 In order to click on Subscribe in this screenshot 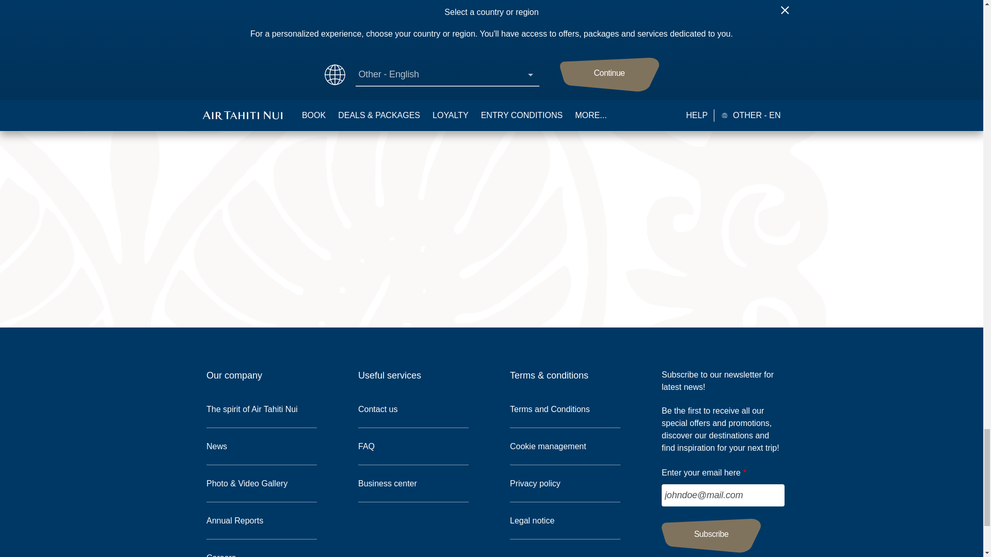, I will do `click(711, 535)`.